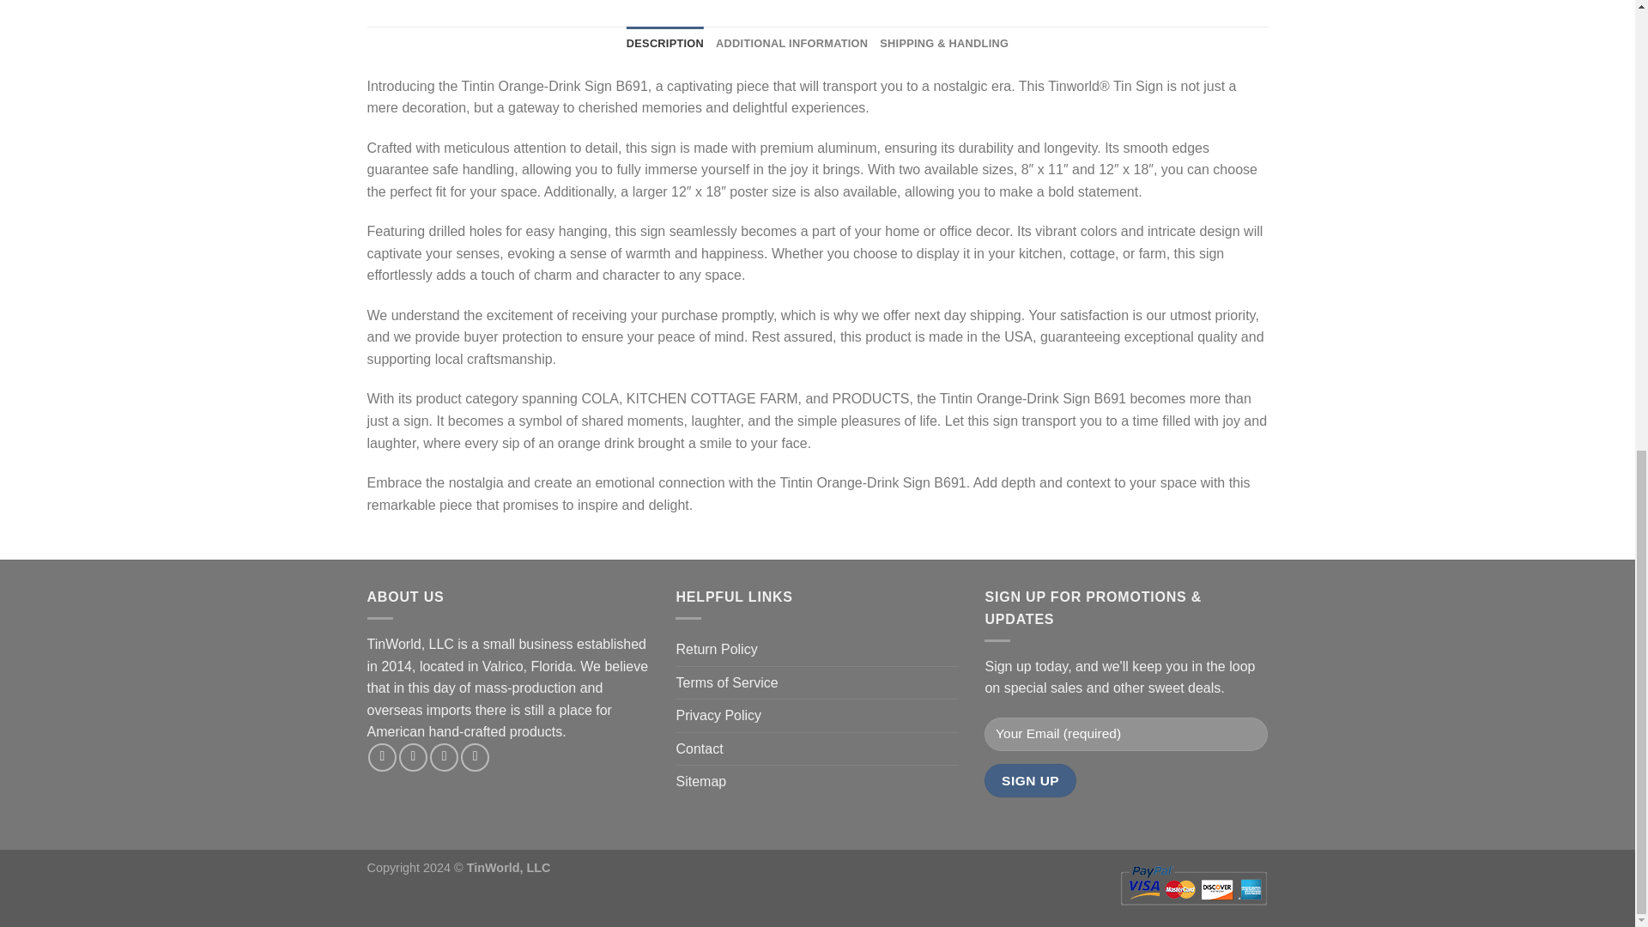 The width and height of the screenshot is (1648, 927). What do you see at coordinates (1030, 779) in the screenshot?
I see `Sign Up` at bounding box center [1030, 779].